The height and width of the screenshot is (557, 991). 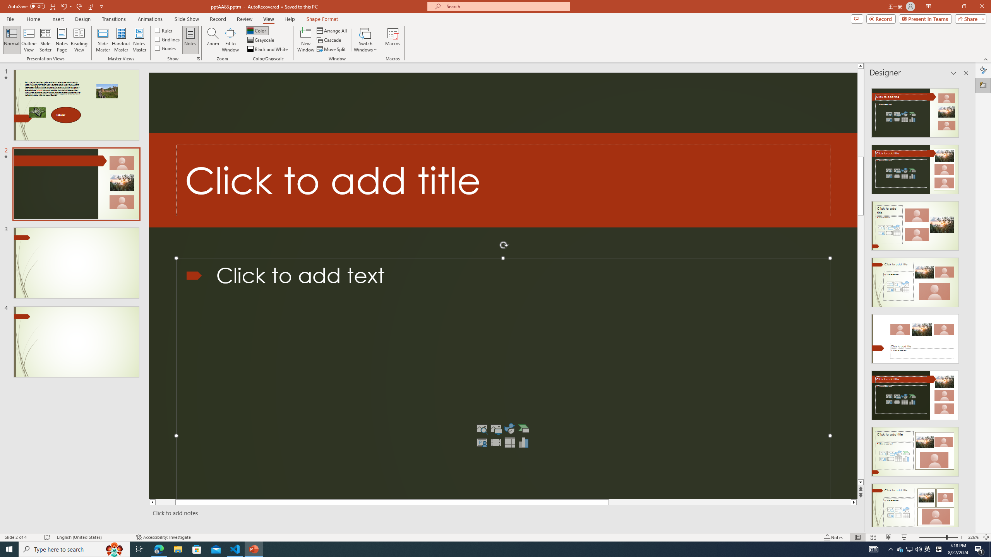 What do you see at coordinates (505, 513) in the screenshot?
I see `Slide Notes` at bounding box center [505, 513].